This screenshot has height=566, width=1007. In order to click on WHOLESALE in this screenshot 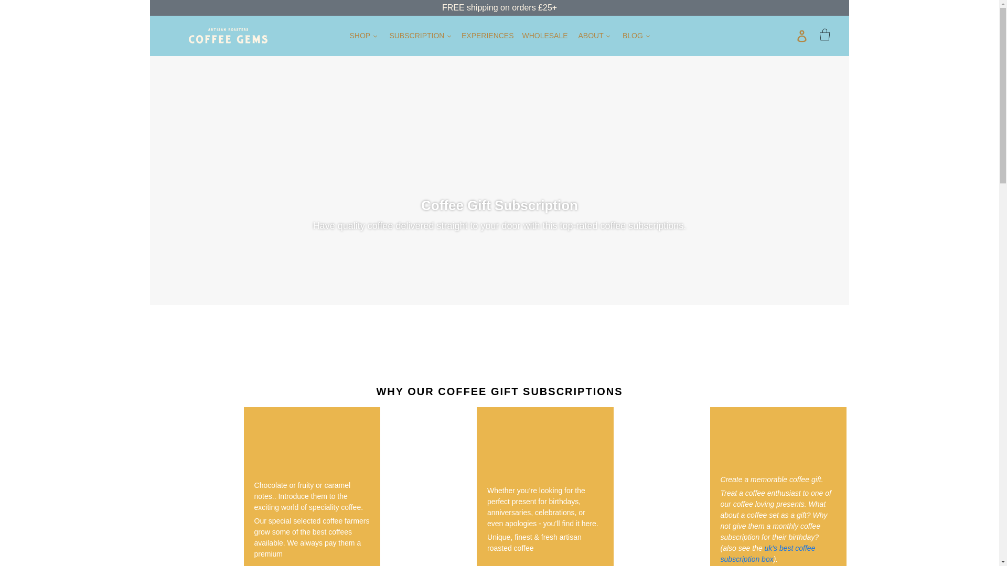, I will do `click(544, 36)`.